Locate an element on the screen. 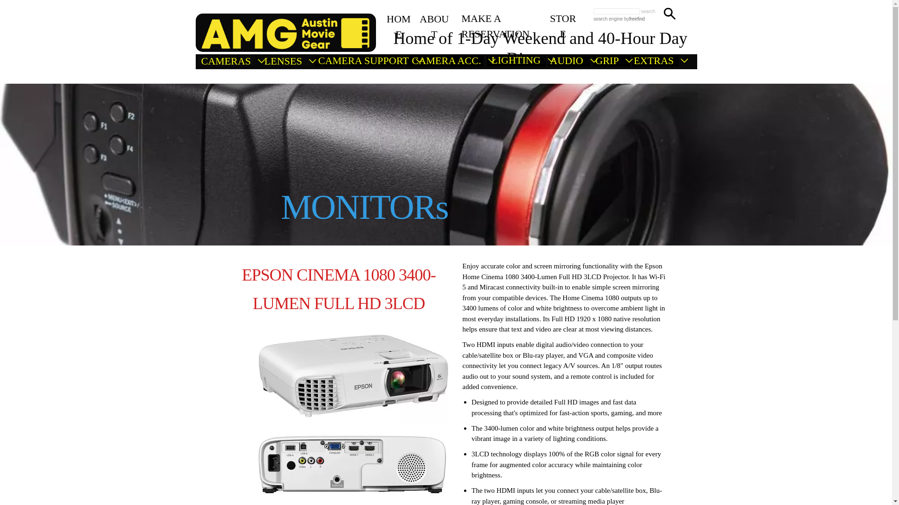  CAMERA SUPPORT is located at coordinates (370, 61).